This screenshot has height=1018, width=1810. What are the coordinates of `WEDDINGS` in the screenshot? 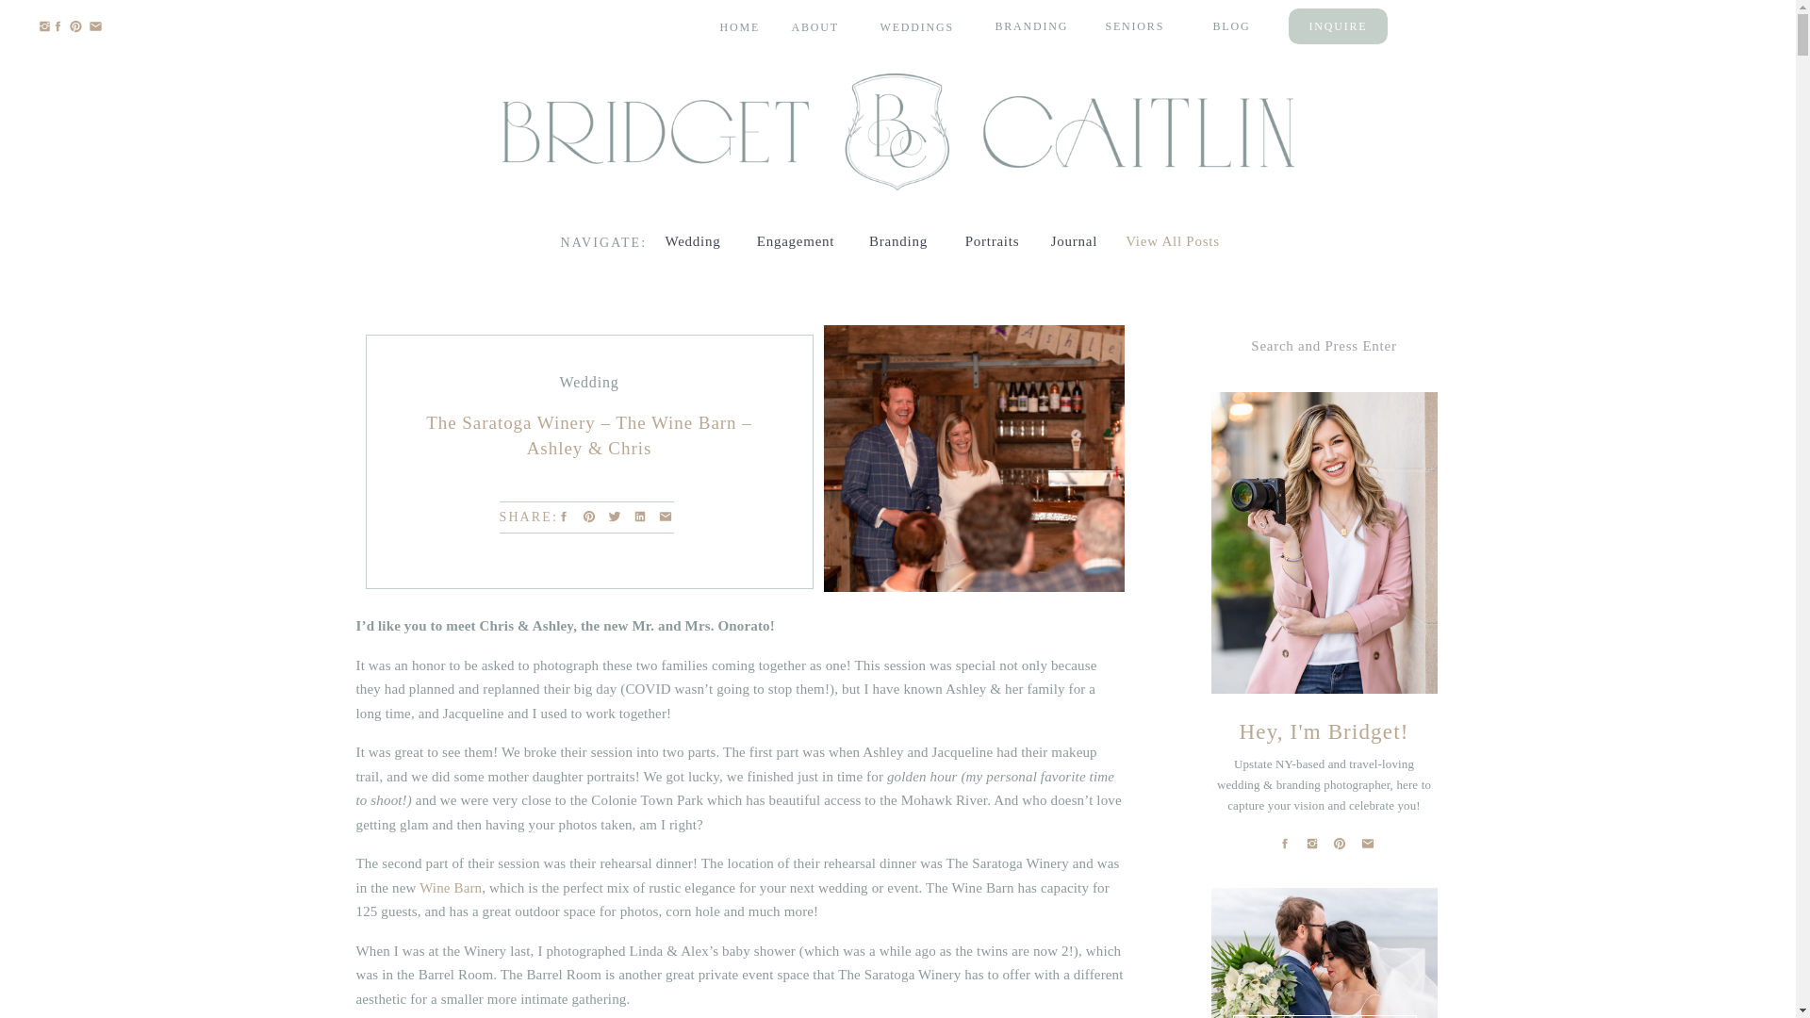 It's located at (917, 26).